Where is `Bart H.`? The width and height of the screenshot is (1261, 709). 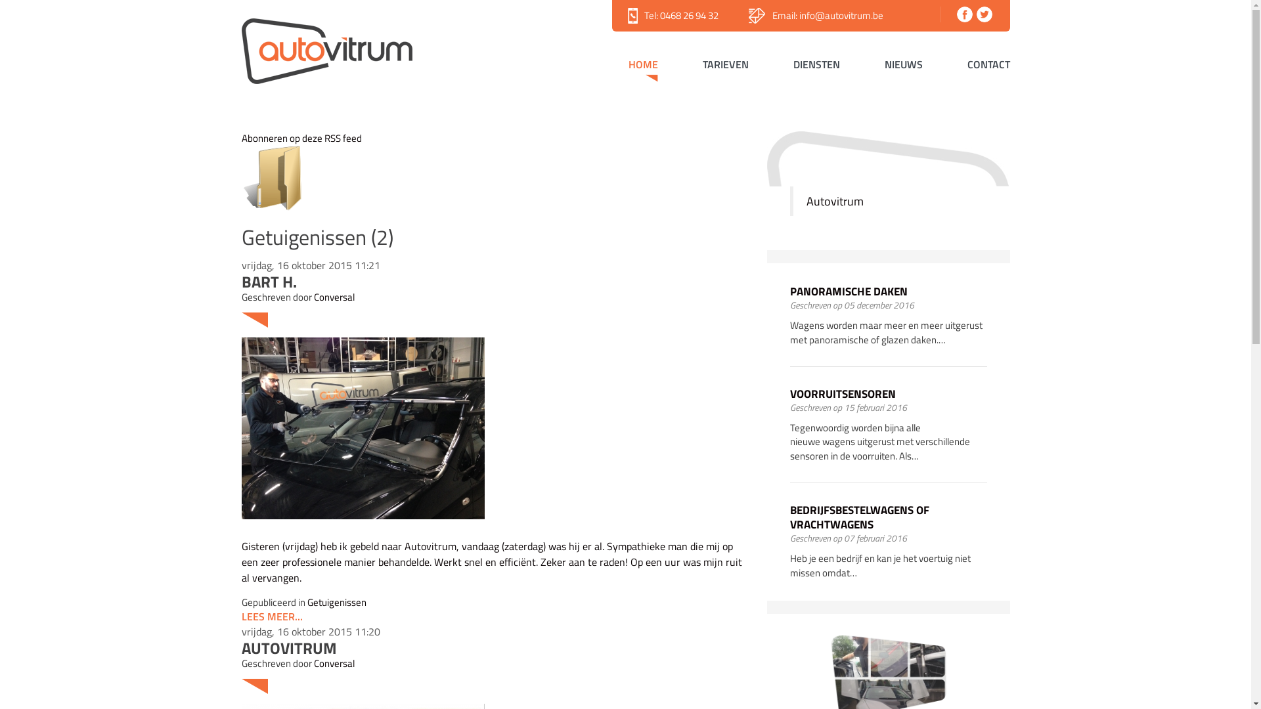
Bart H. is located at coordinates (363, 429).